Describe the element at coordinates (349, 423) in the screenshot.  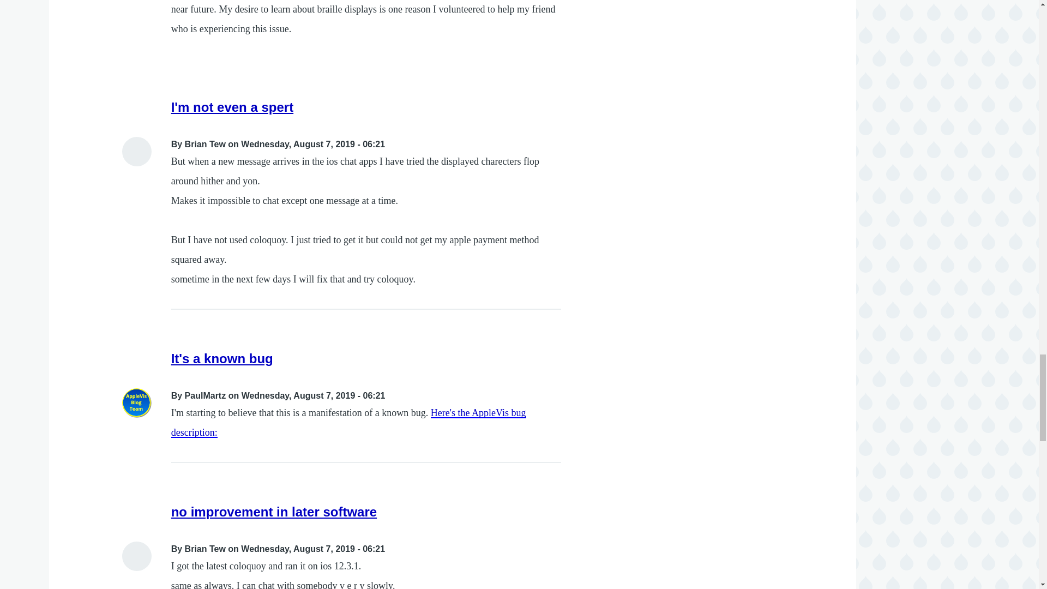
I see `Here's the AppleVis bug description:` at that location.